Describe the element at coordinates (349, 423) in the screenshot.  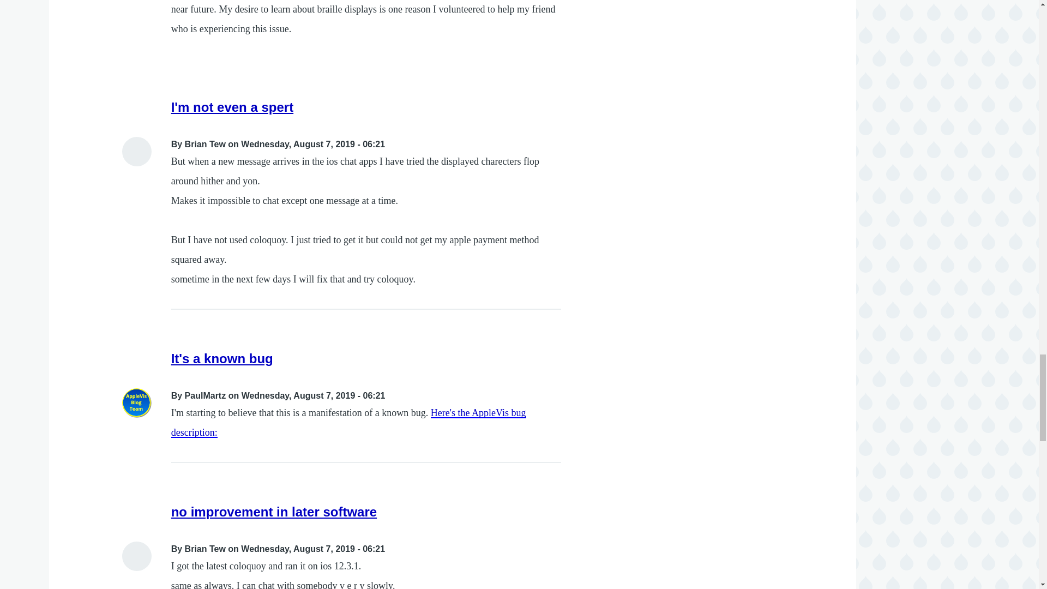
I see `Here's the AppleVis bug description:` at that location.